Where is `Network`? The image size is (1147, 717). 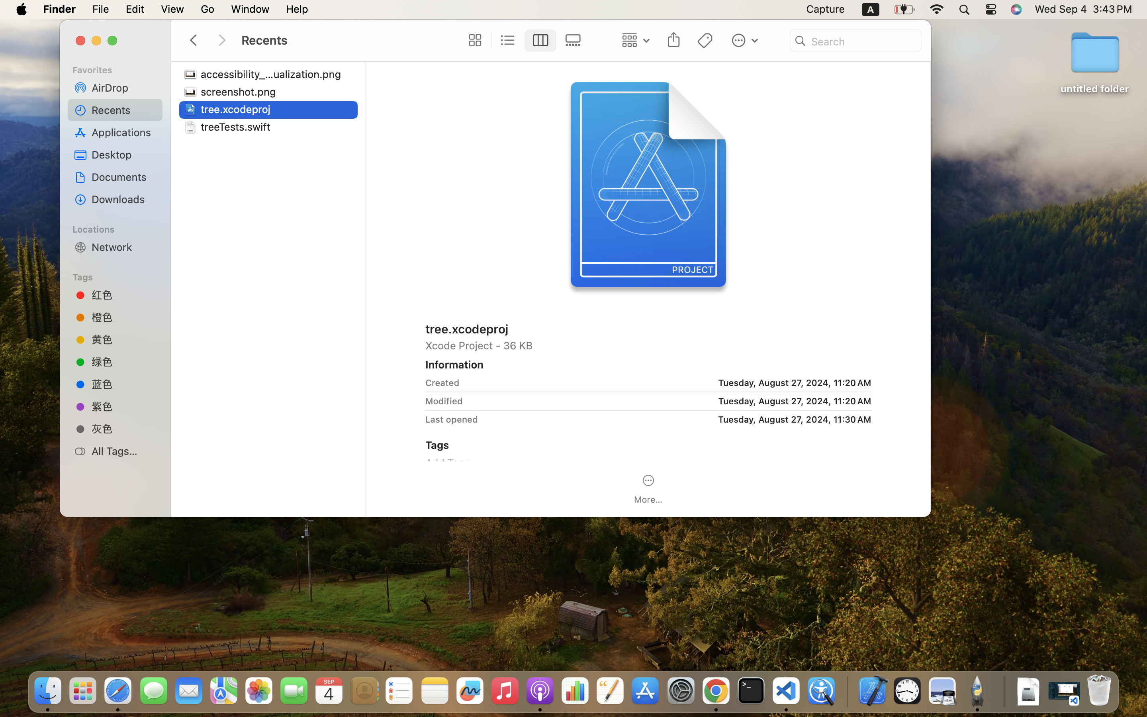
Network is located at coordinates (124, 247).